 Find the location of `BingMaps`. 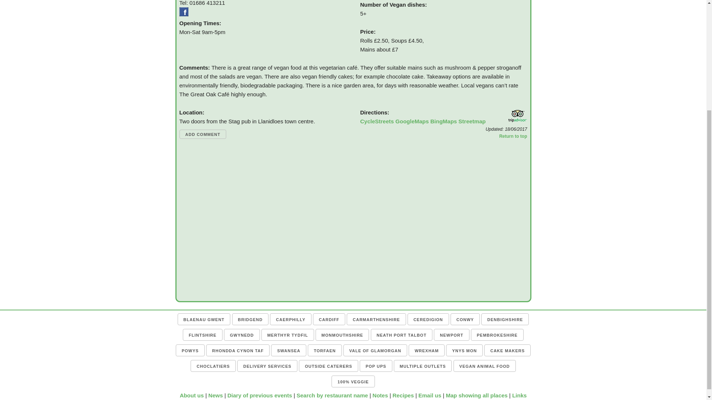

BingMaps is located at coordinates (444, 121).